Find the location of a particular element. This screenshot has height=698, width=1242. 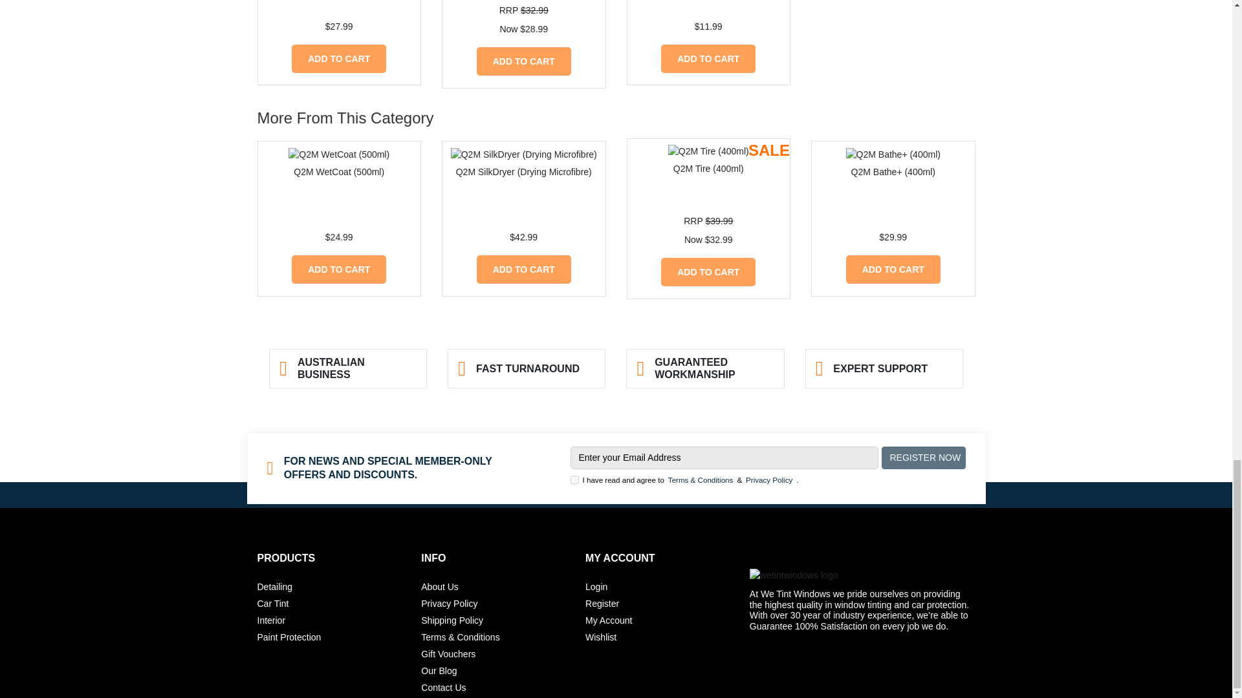

Add Q2M WaffleDryer to Cart is located at coordinates (708, 59).